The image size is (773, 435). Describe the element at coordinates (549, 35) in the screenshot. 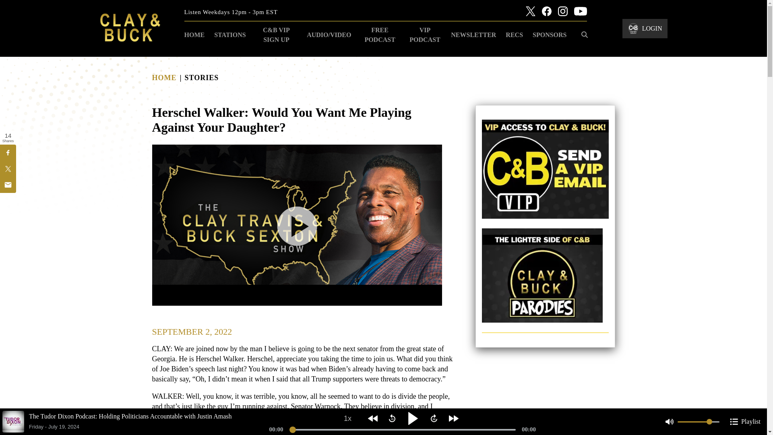

I see `SPONSORS` at that location.